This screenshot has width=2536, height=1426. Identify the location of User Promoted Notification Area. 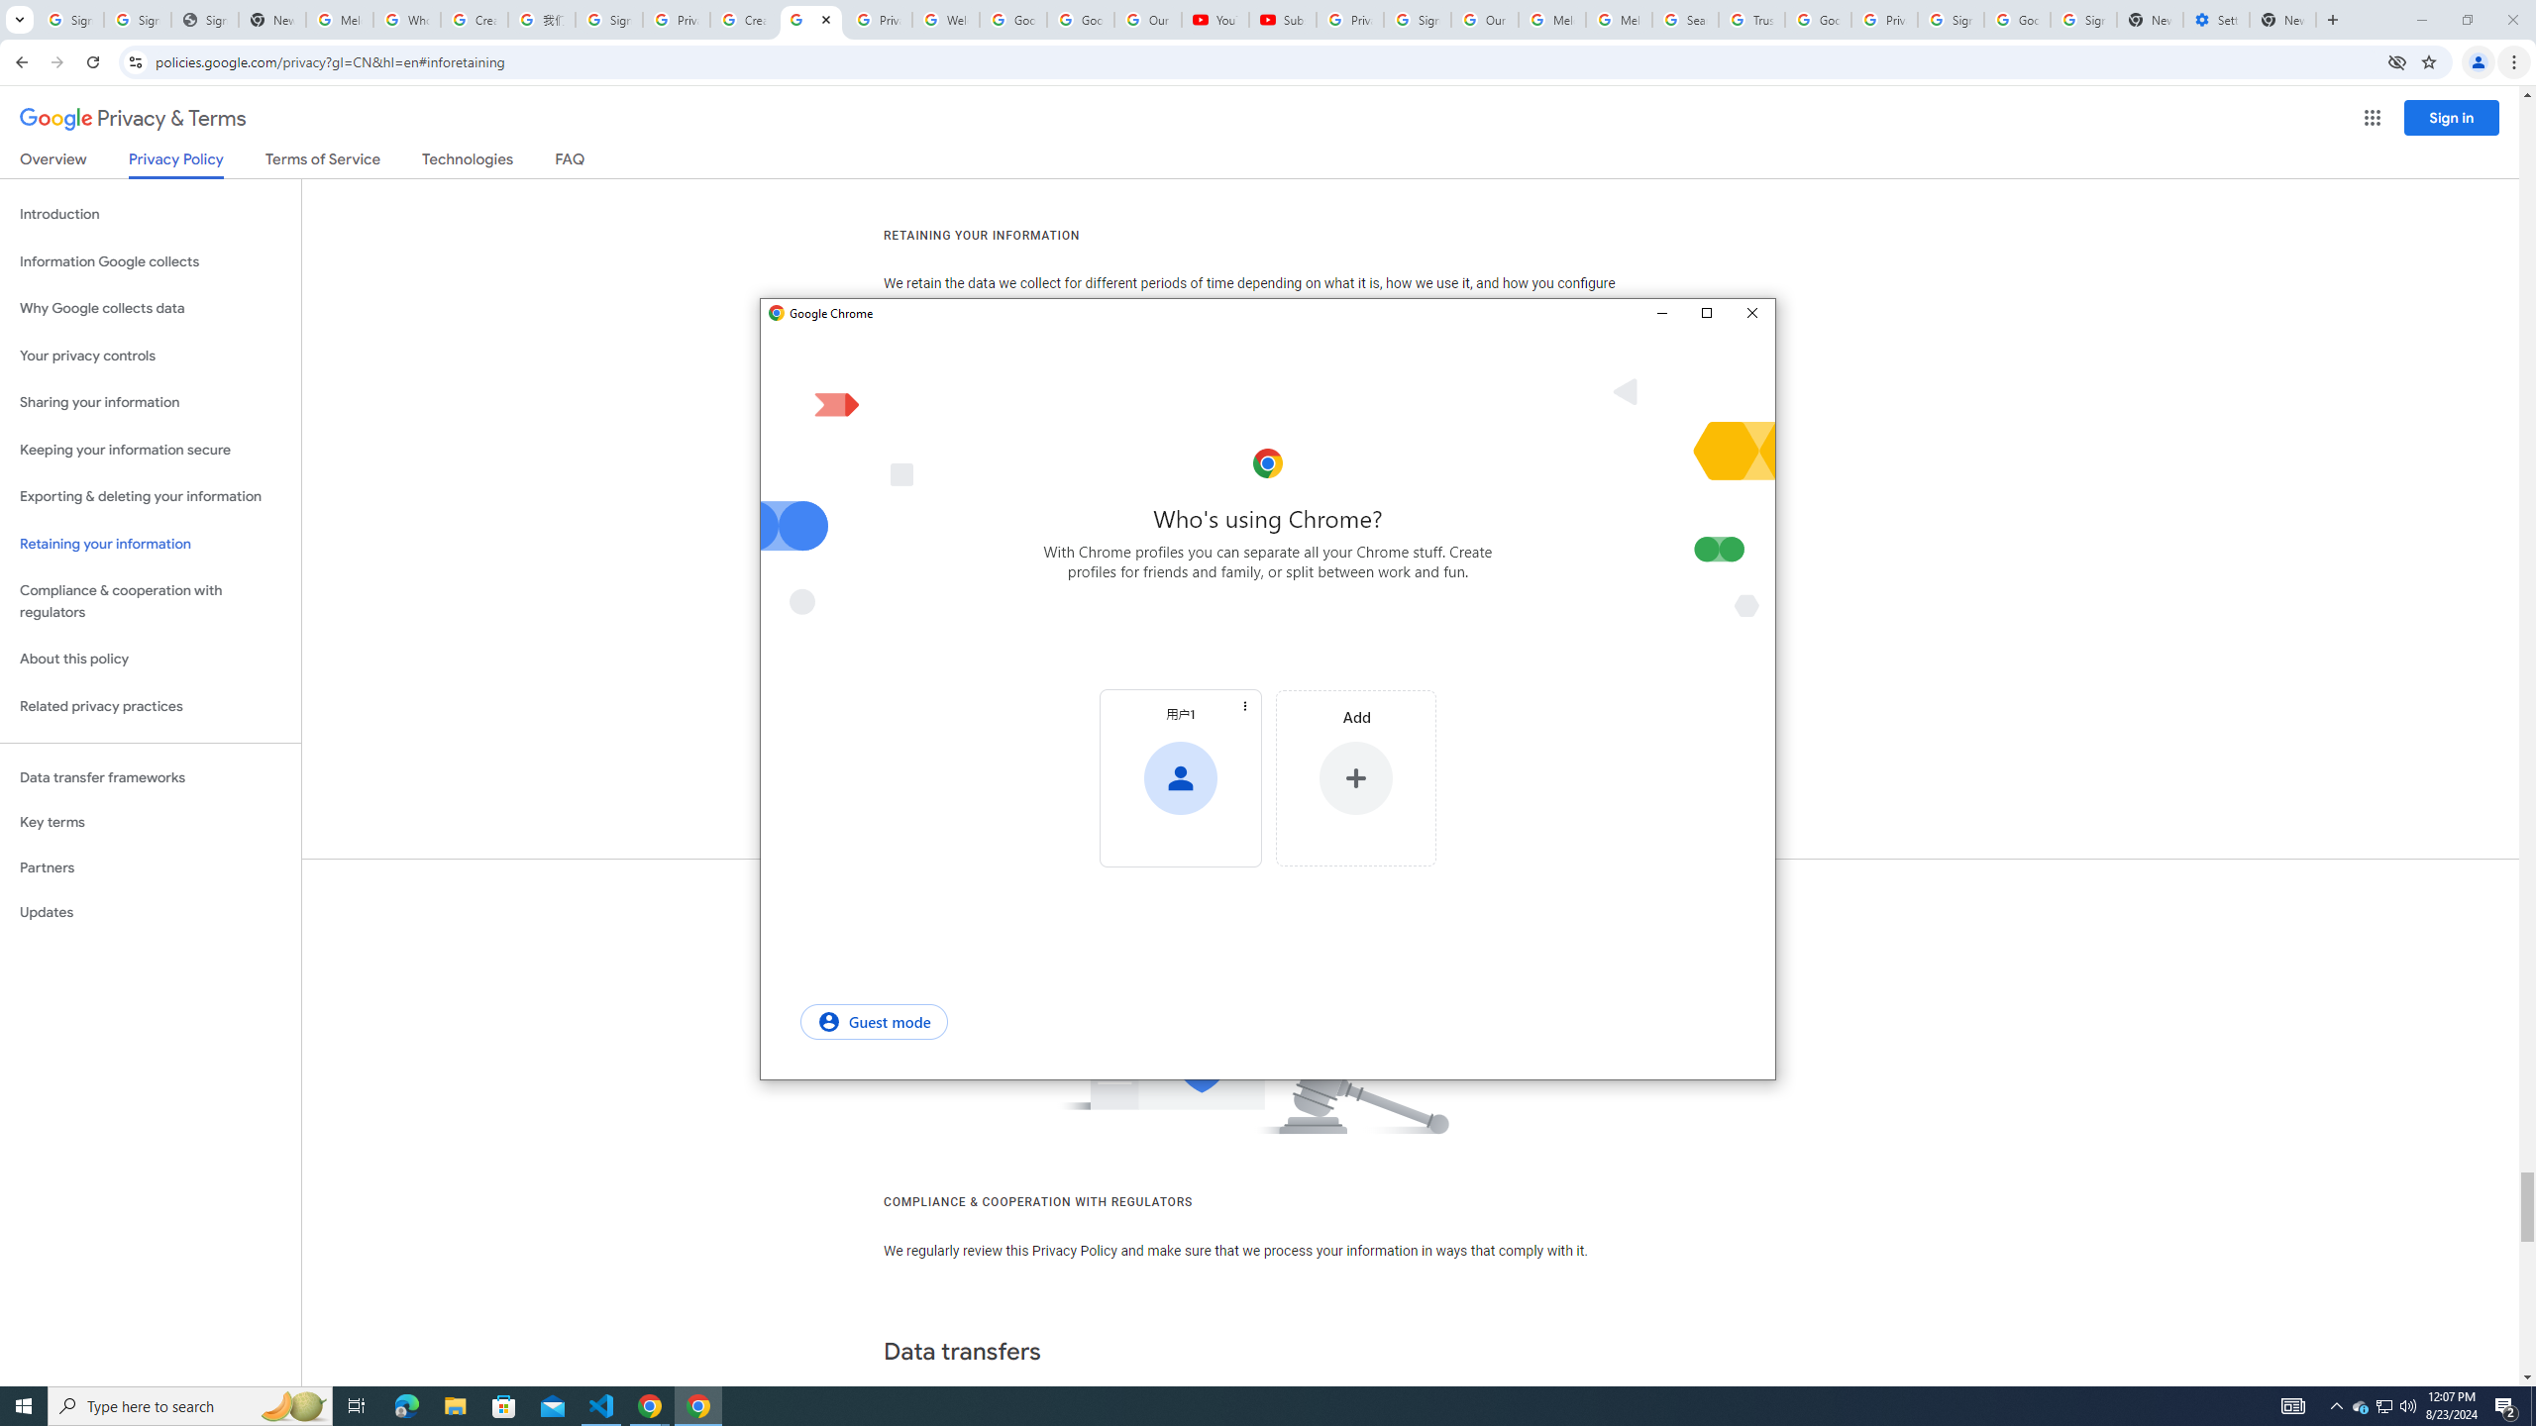
(2383, 1406).